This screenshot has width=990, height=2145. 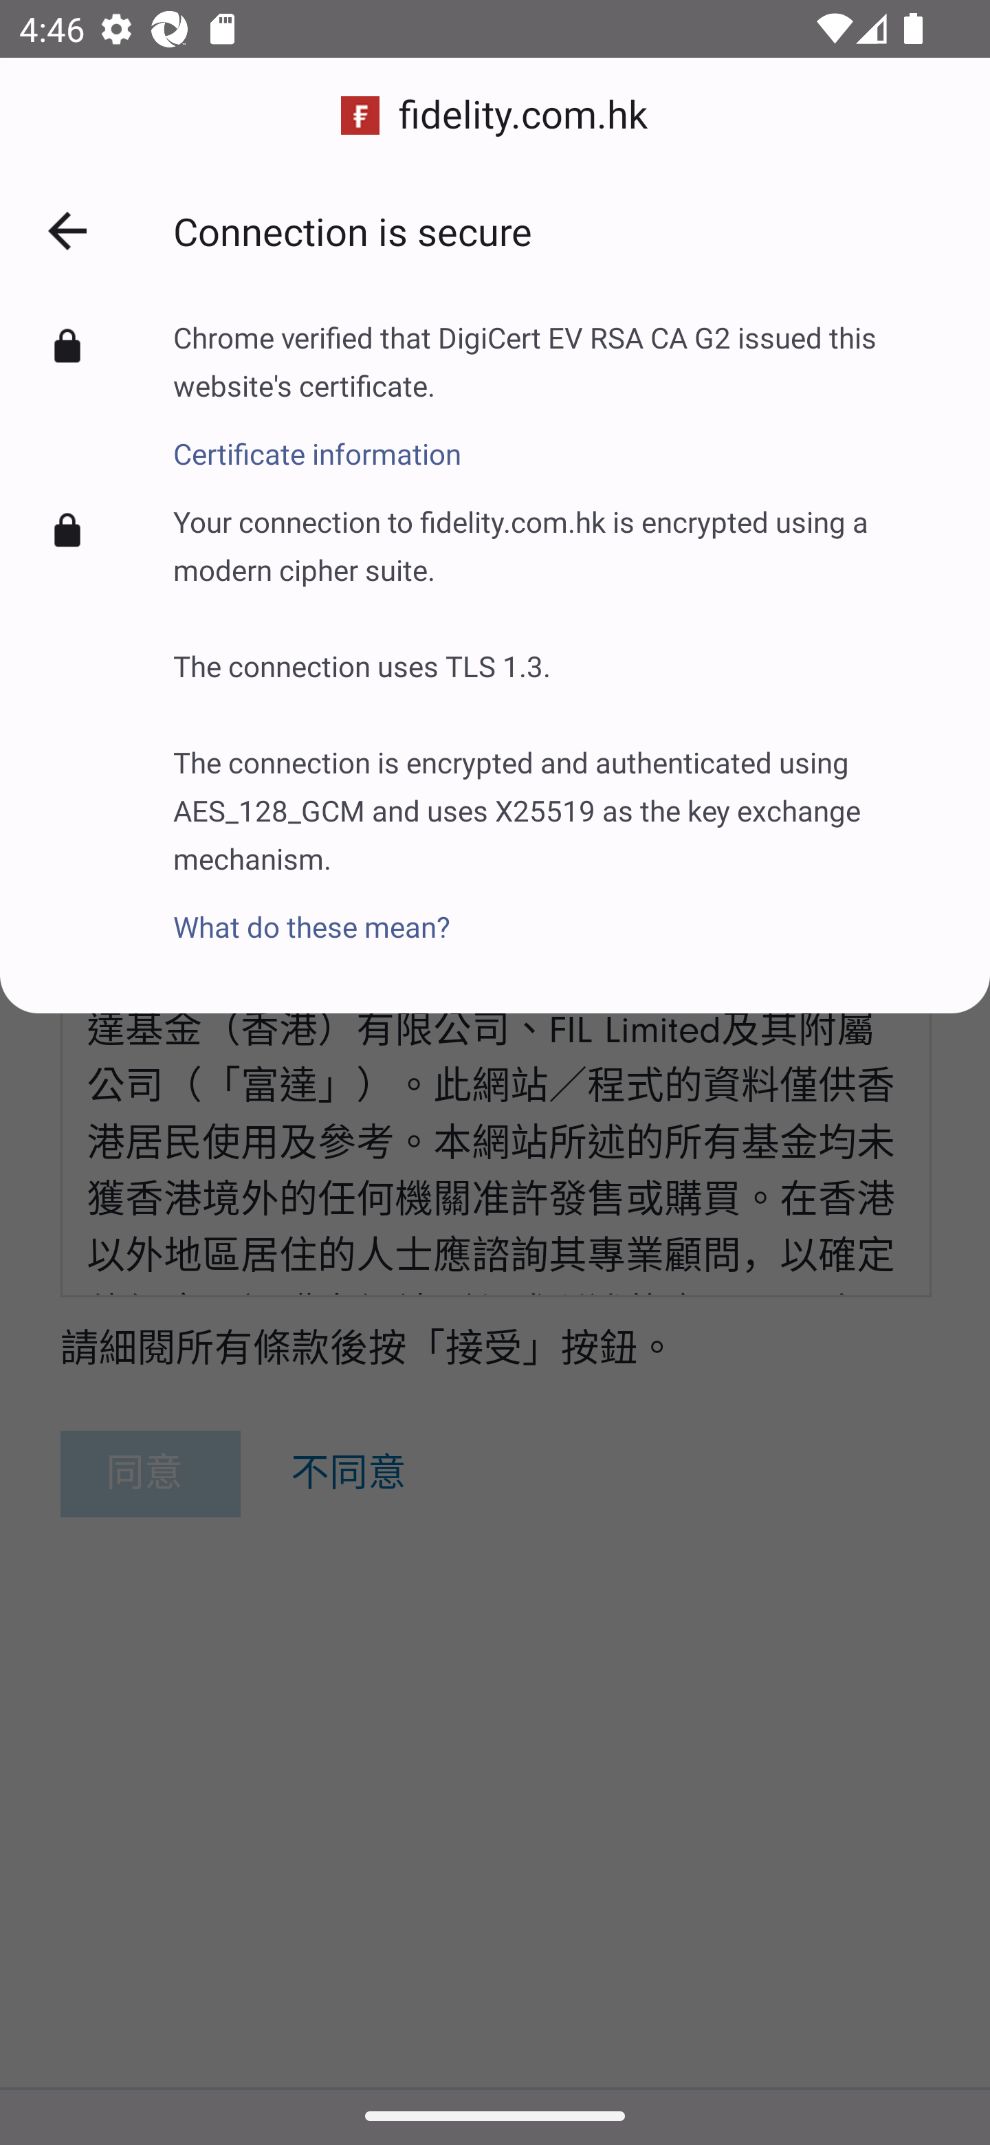 I want to click on What do these mean?, so click(x=562, y=912).